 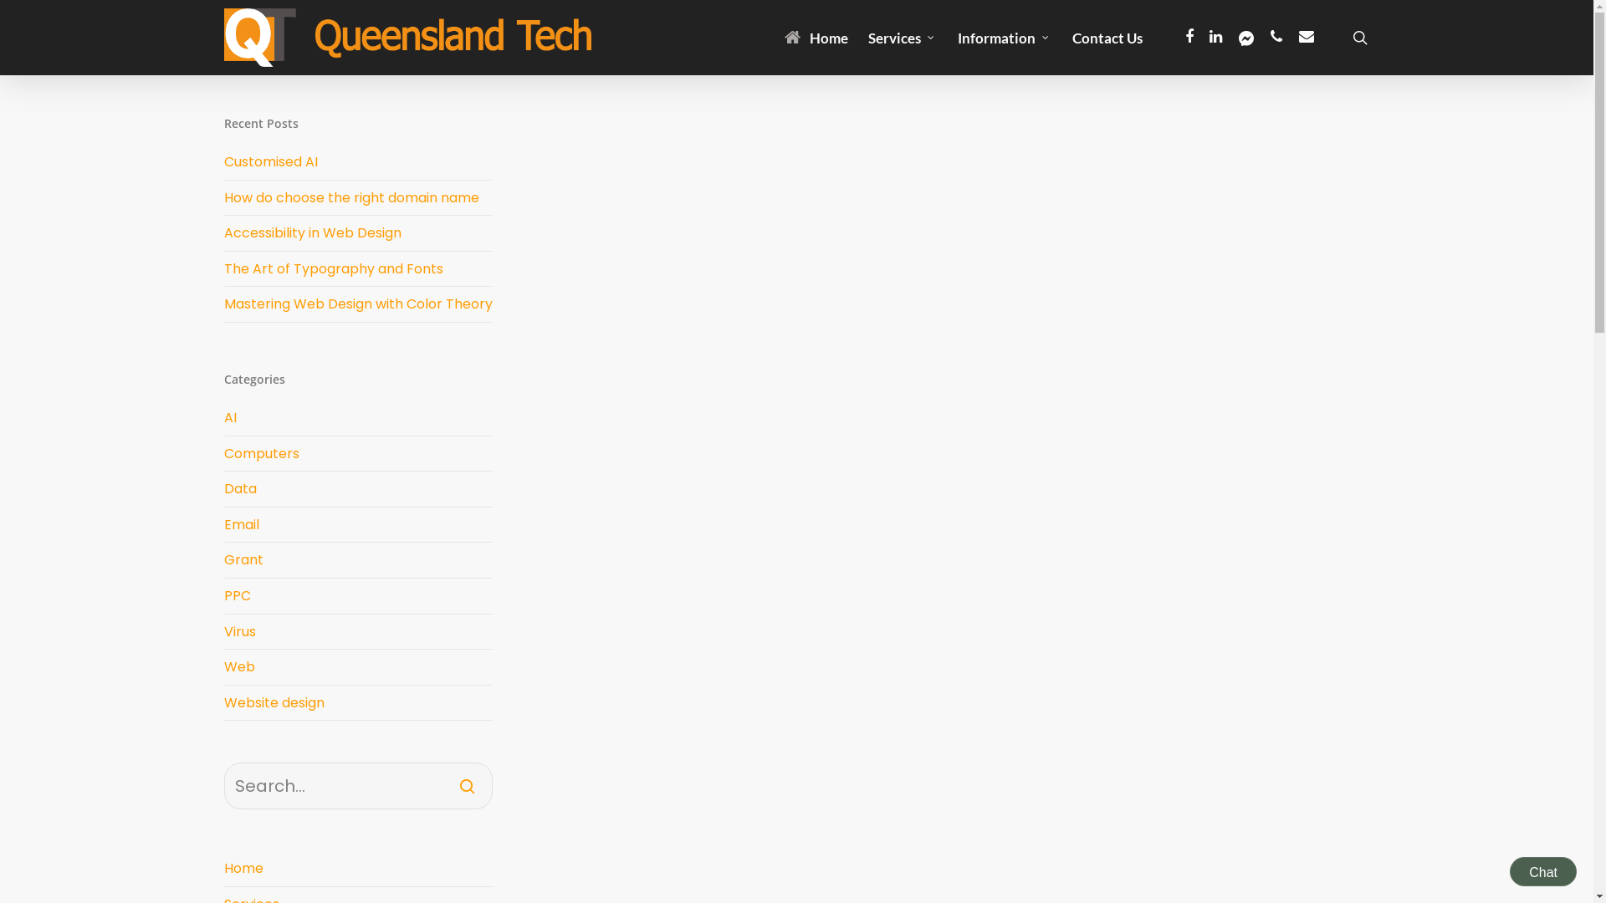 What do you see at coordinates (359, 704) in the screenshot?
I see `Website design` at bounding box center [359, 704].